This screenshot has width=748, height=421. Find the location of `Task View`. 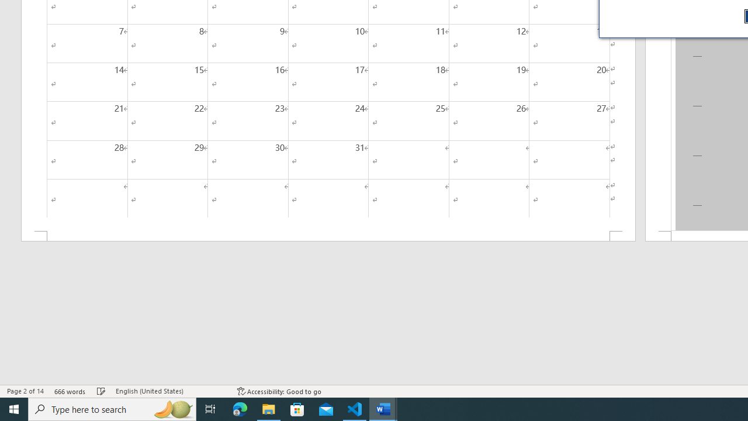

Task View is located at coordinates (210, 409).